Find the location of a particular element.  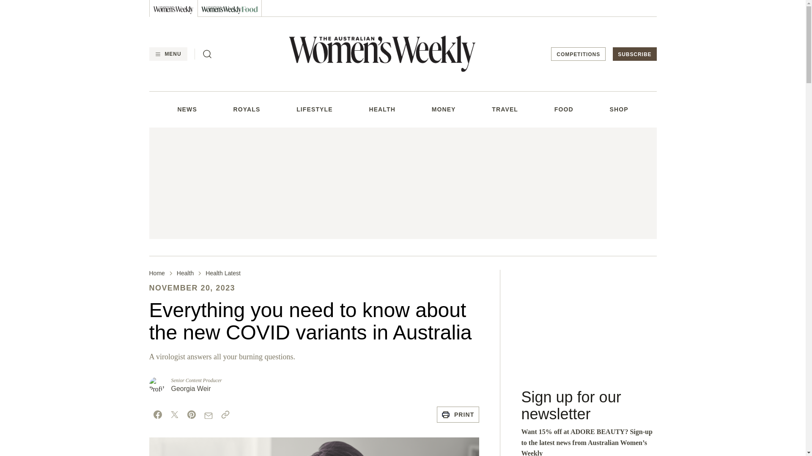

LIFESTYLE is located at coordinates (315, 109).